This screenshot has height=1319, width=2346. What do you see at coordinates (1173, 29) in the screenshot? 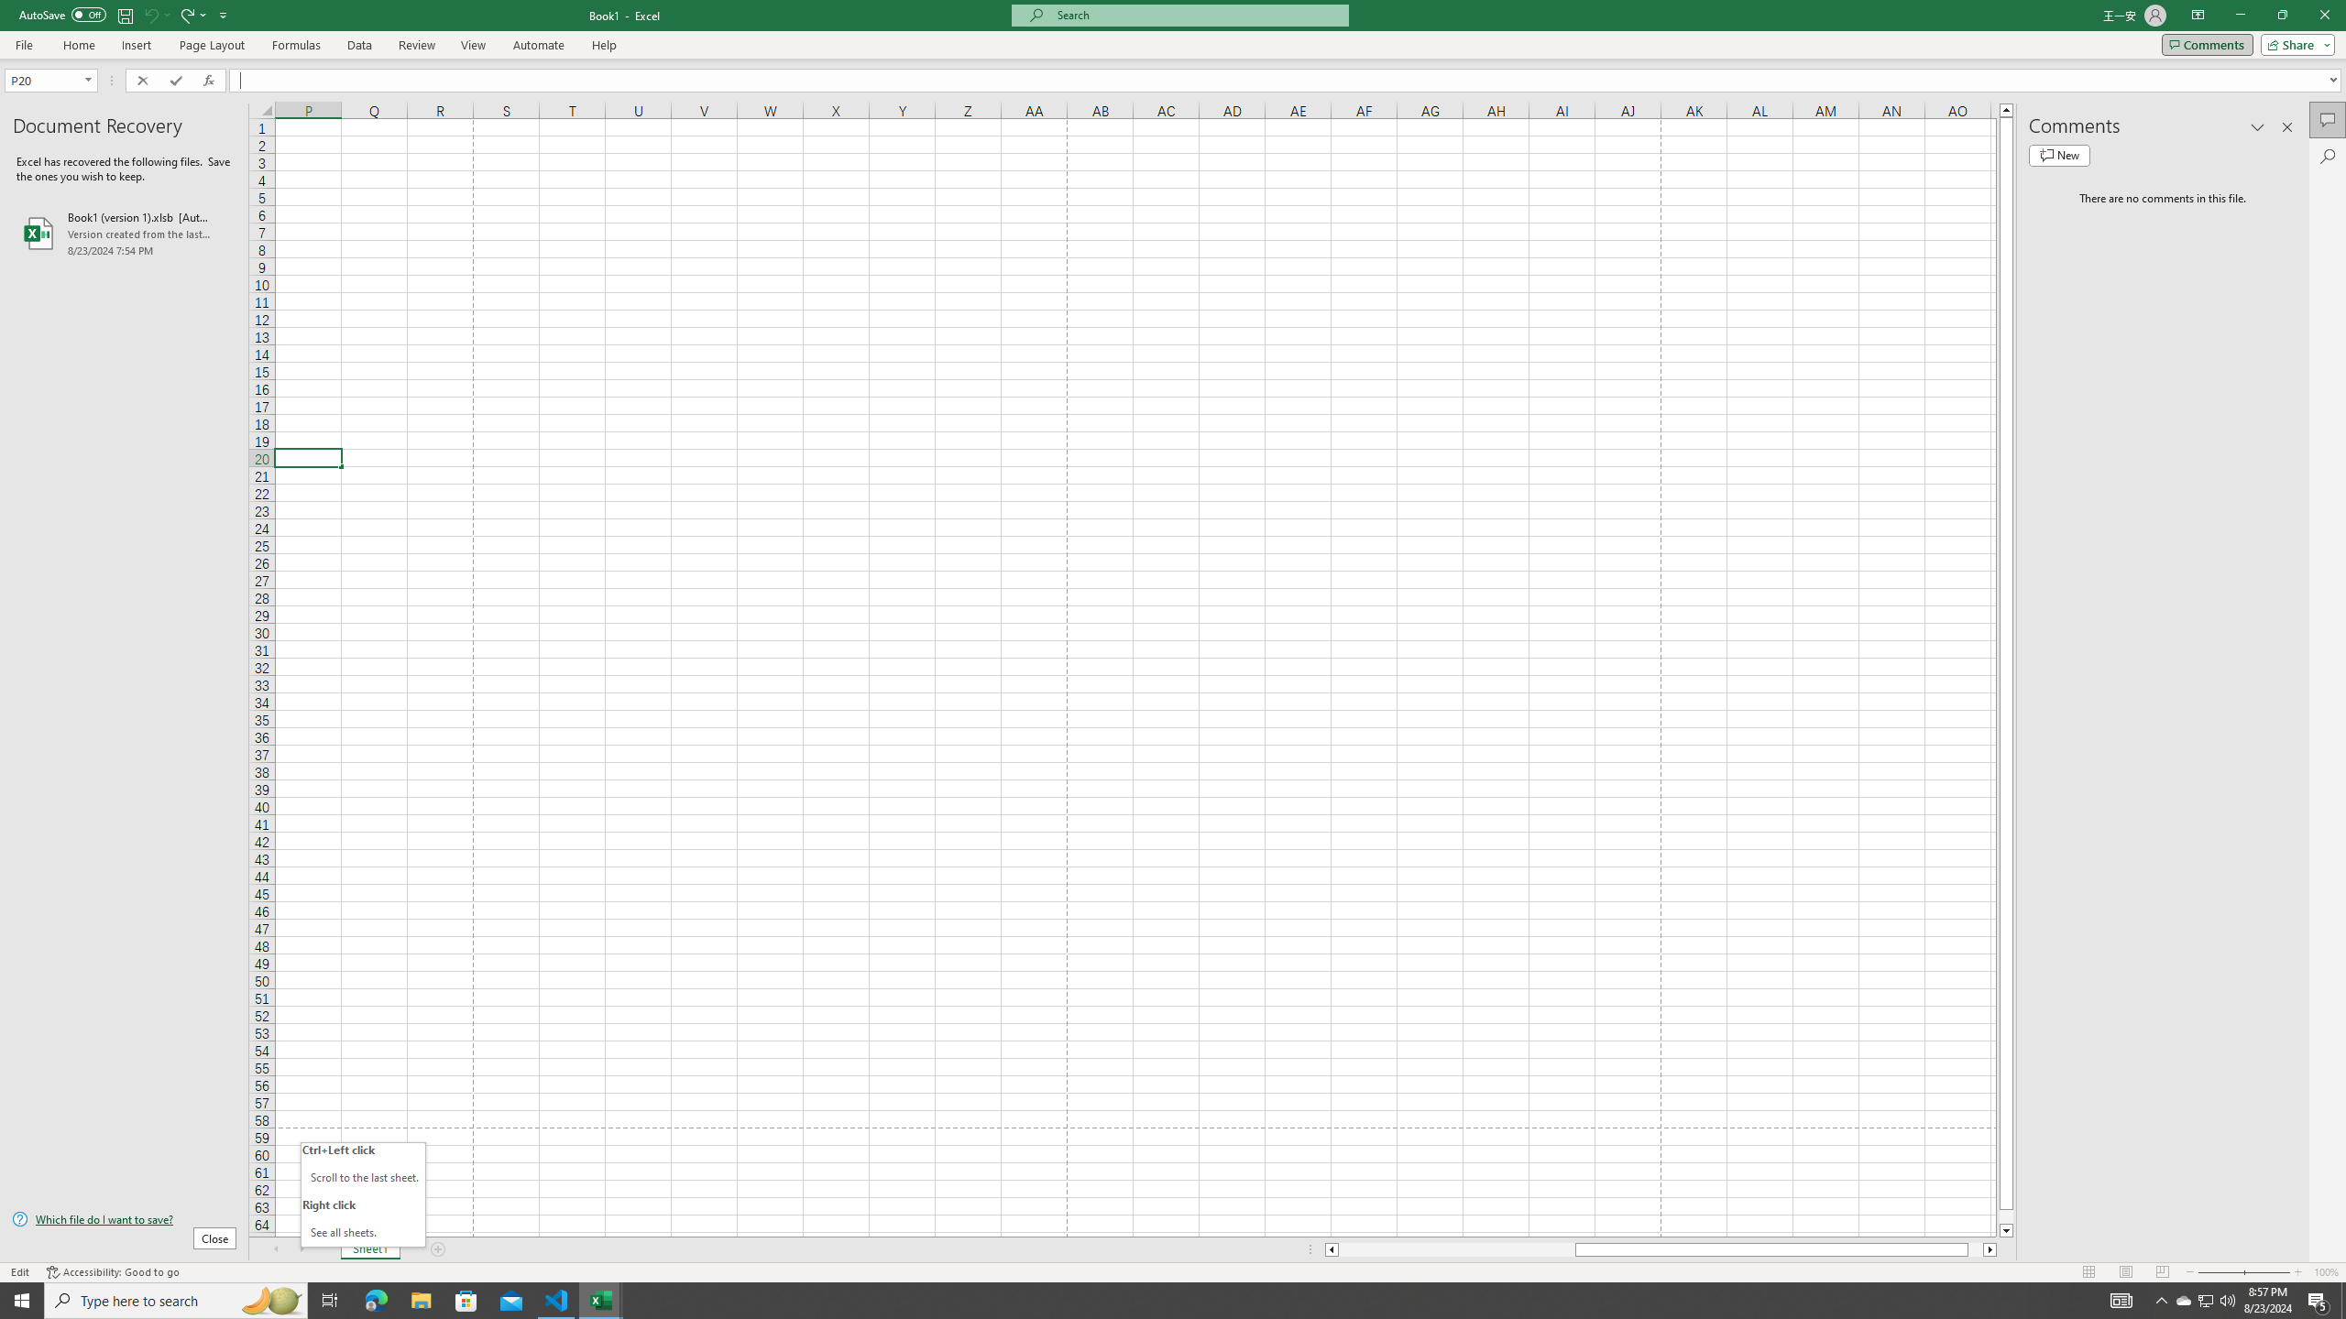
I see `Class: MsoCommandBar` at bounding box center [1173, 29].